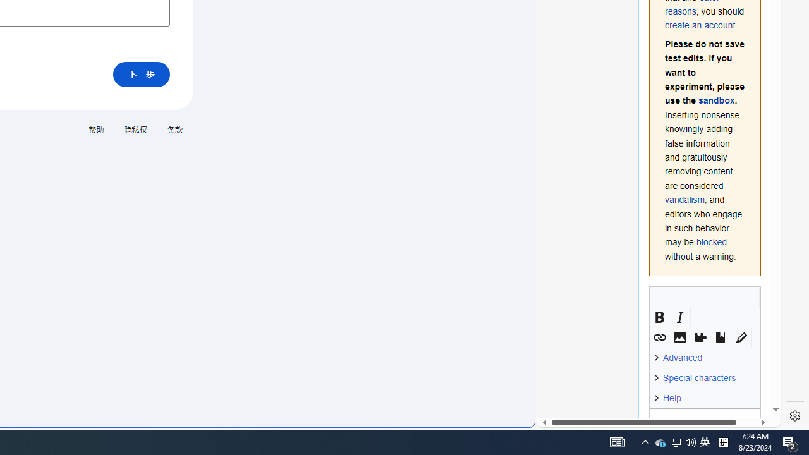  I want to click on sandbox, so click(716, 100).